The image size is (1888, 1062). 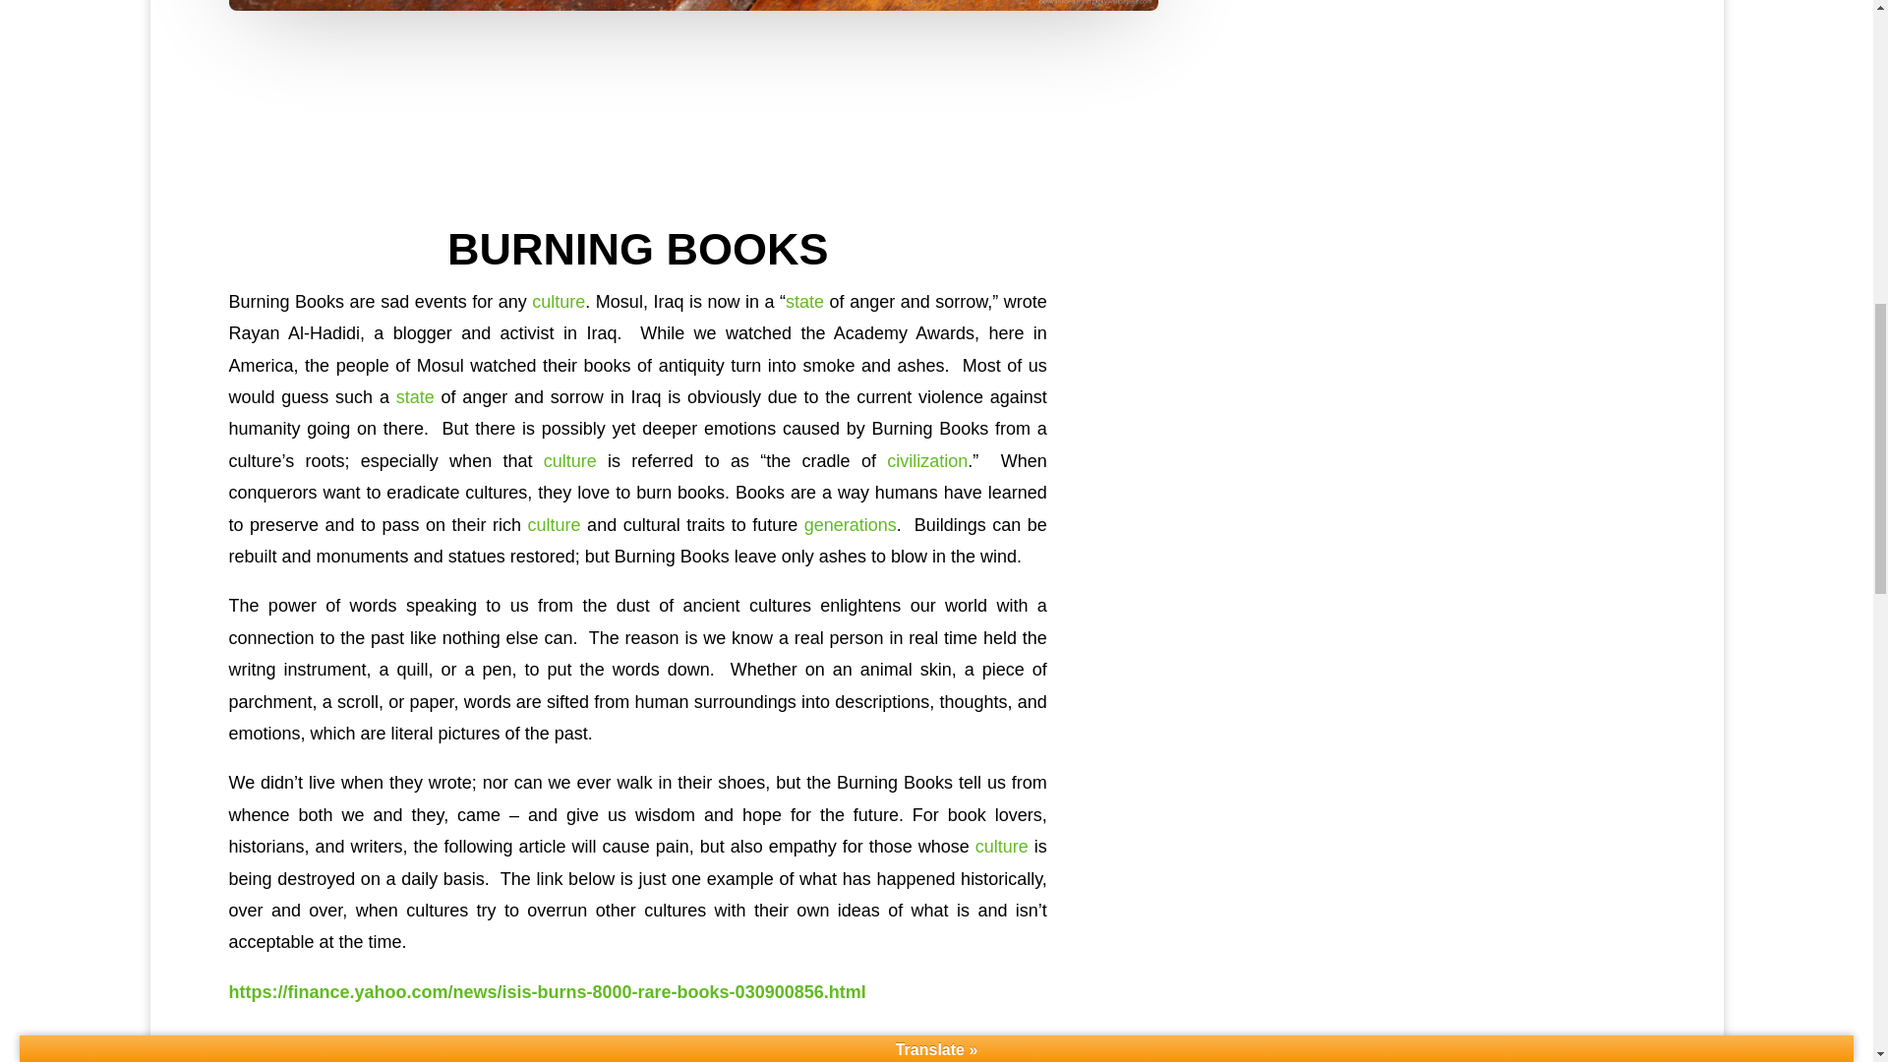 I want to click on civilization, so click(x=926, y=461).